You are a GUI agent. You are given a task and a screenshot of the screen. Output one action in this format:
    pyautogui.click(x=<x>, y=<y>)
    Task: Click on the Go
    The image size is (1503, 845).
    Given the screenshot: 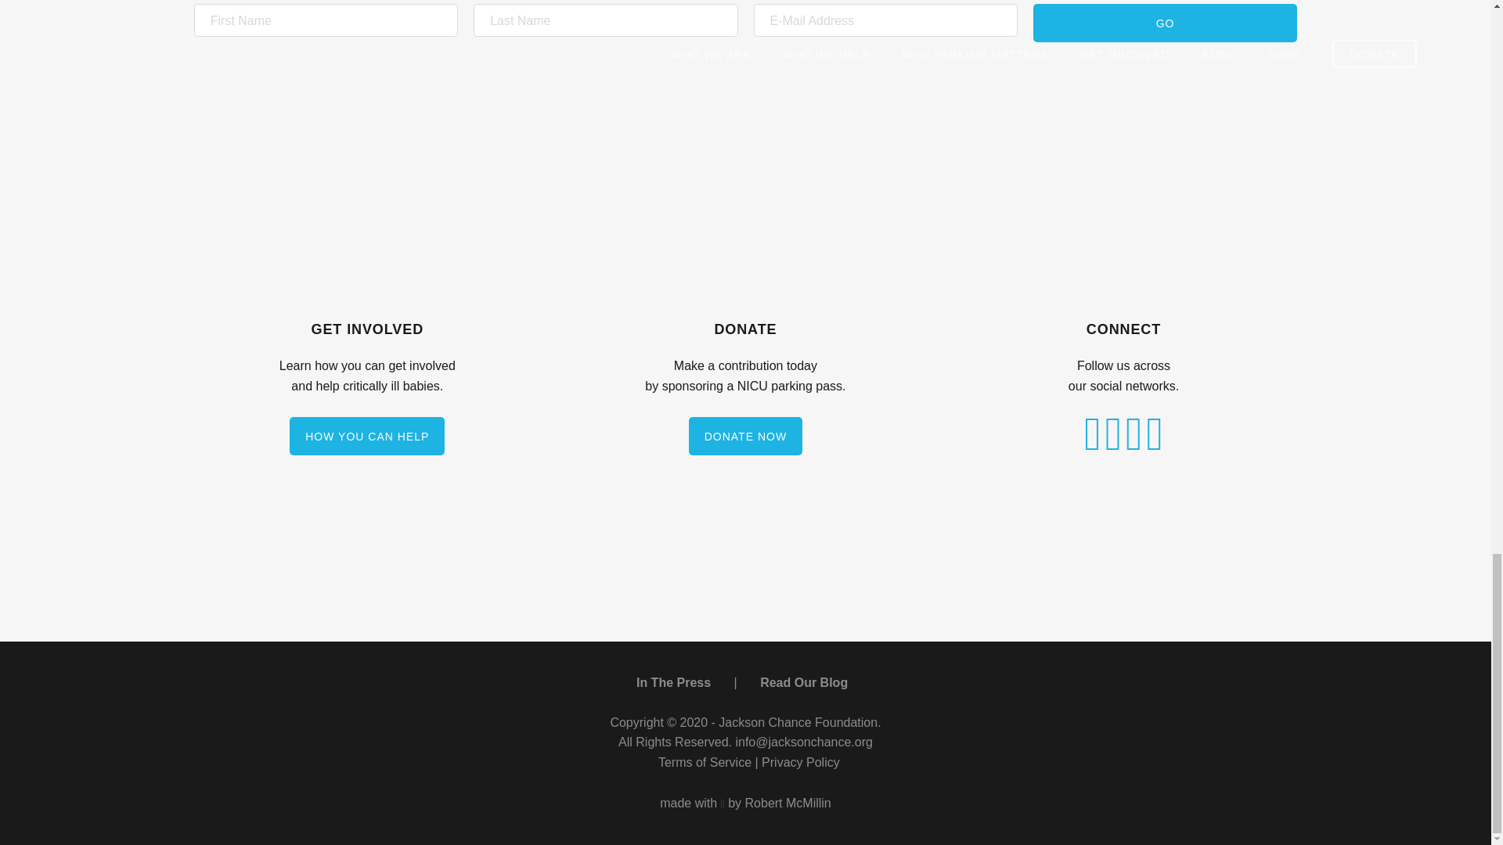 What is the action you would take?
    pyautogui.click(x=1165, y=23)
    